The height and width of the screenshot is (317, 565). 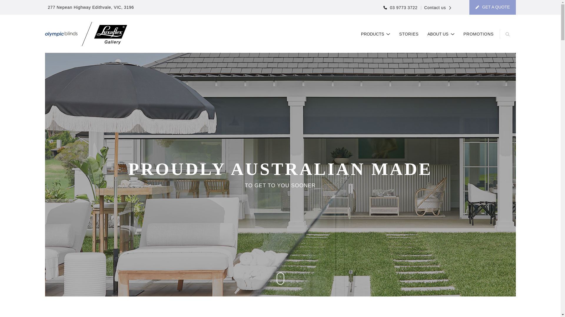 I want to click on Contact us, so click(x=436, y=8).